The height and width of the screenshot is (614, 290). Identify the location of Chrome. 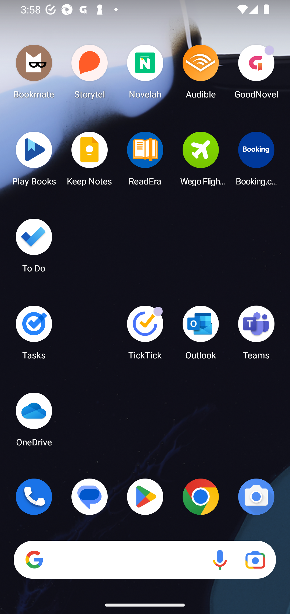
(201, 497).